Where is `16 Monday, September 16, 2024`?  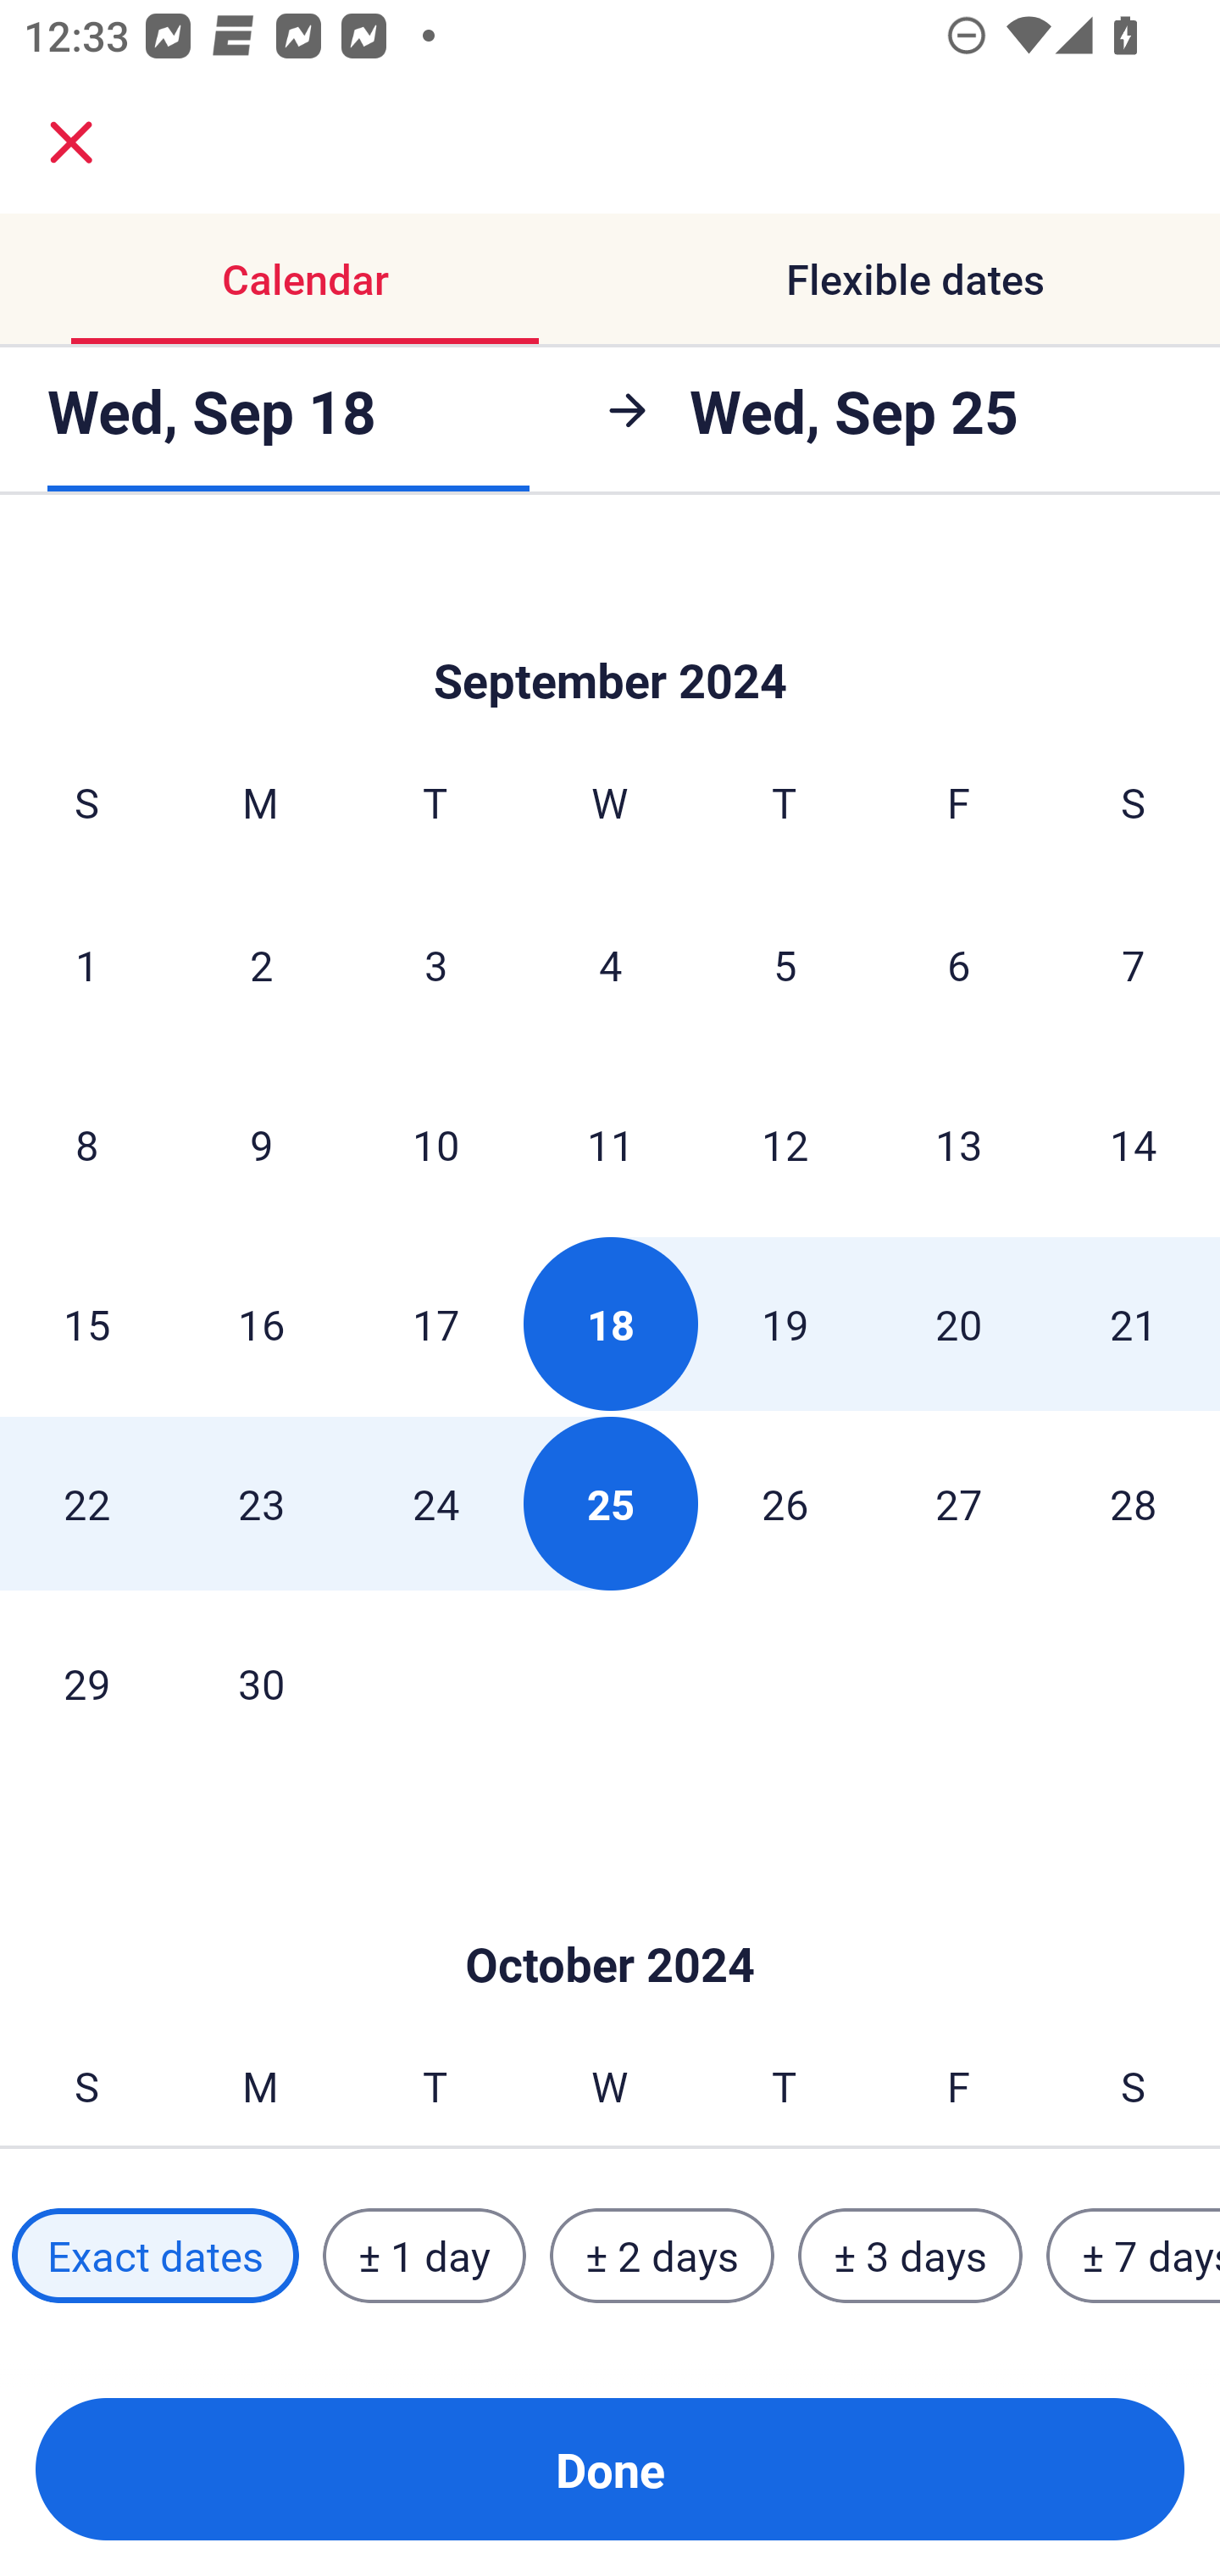
16 Monday, September 16, 2024 is located at coordinates (261, 1324).